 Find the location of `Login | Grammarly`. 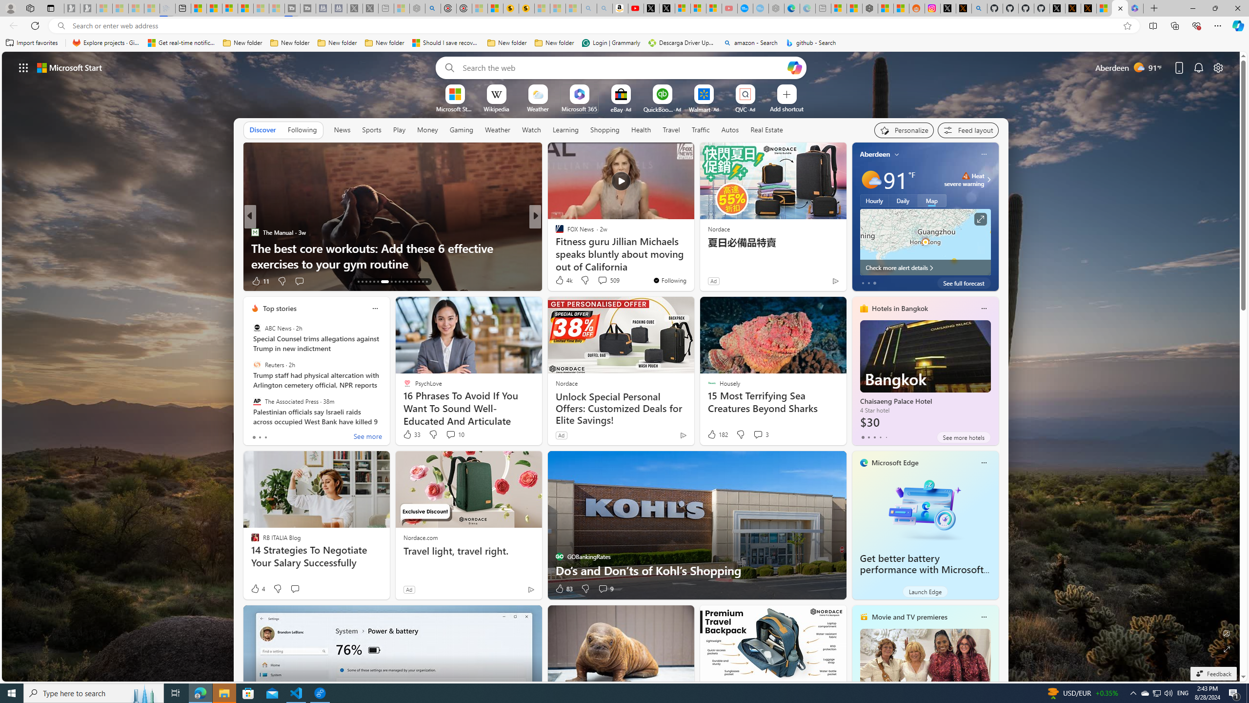

Login | Grammarly is located at coordinates (611, 43).